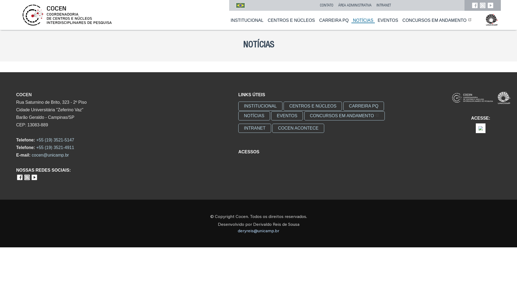 This screenshot has width=517, height=291. What do you see at coordinates (55, 140) in the screenshot?
I see `+55 (19) 3521-5147` at bounding box center [55, 140].